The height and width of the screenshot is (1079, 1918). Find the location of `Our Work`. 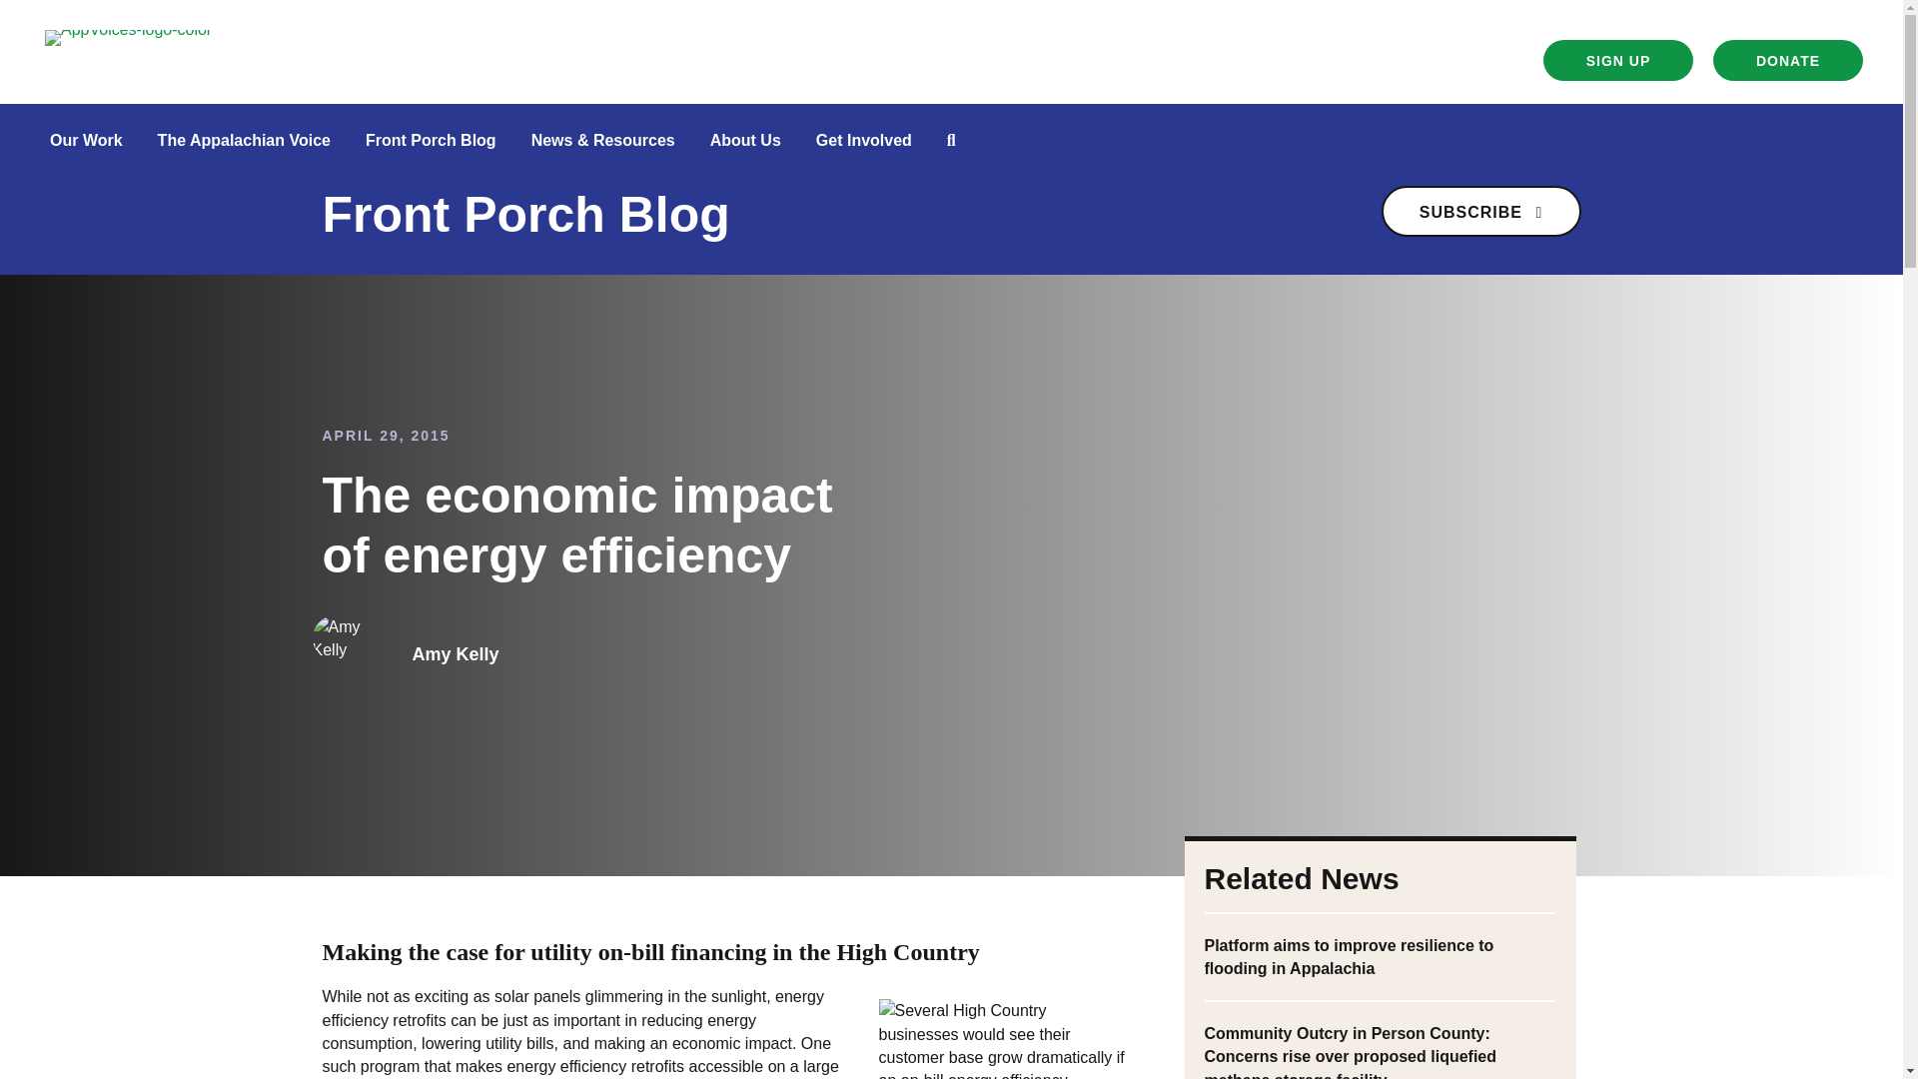

Our Work is located at coordinates (86, 140).